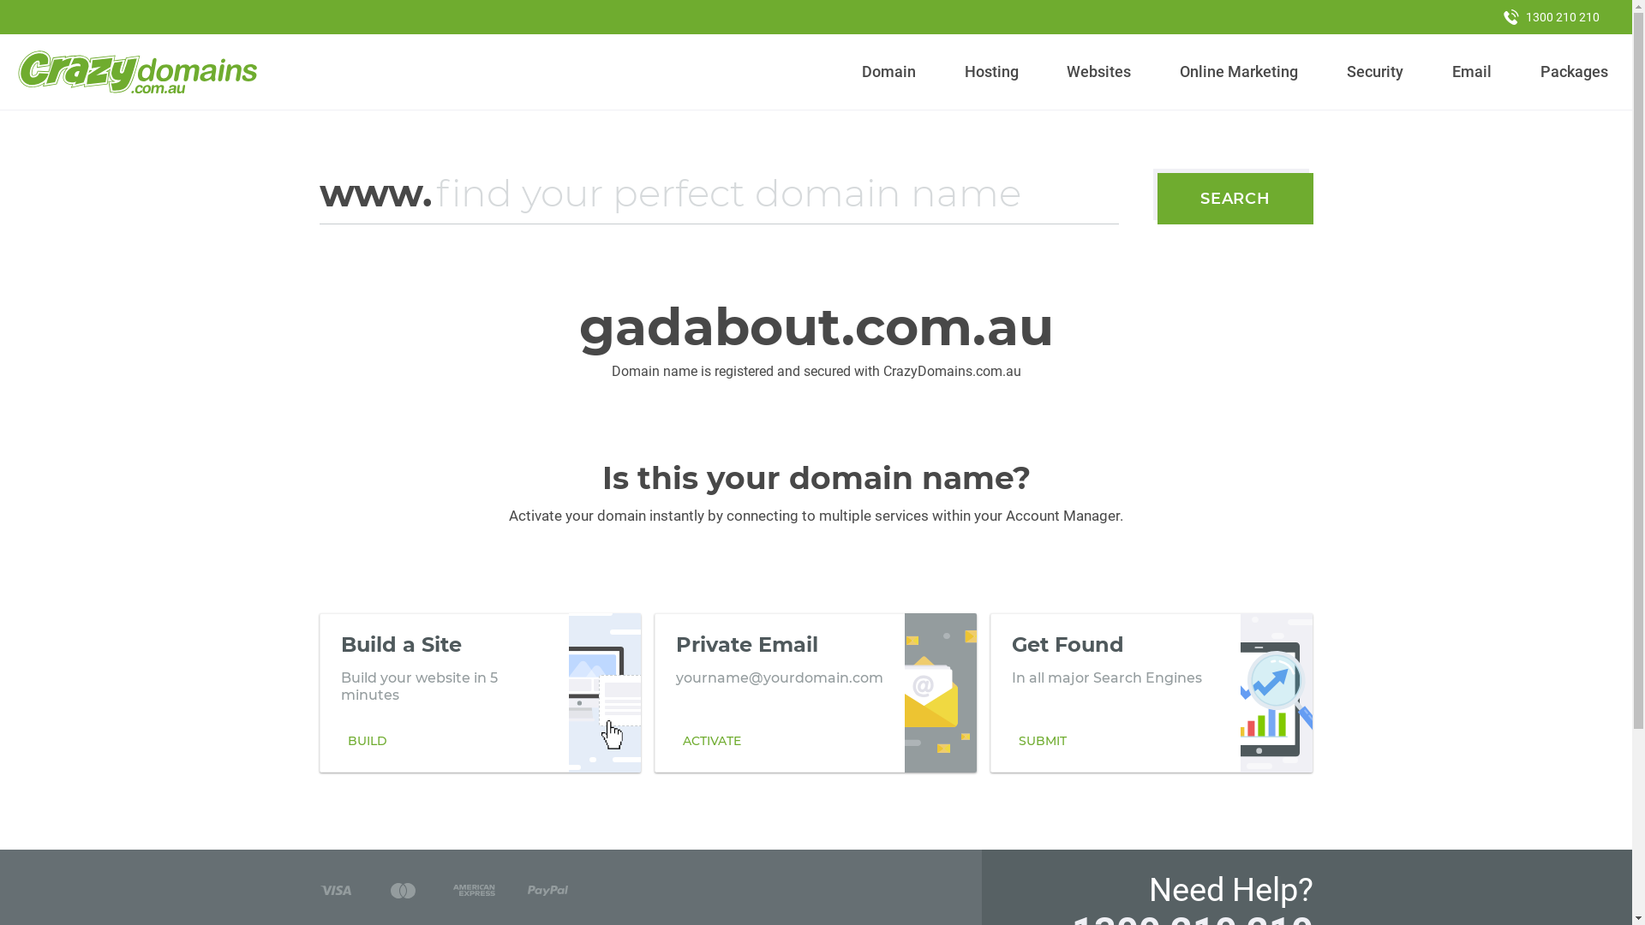 Image resolution: width=1645 pixels, height=925 pixels. I want to click on Security, so click(1376, 72).